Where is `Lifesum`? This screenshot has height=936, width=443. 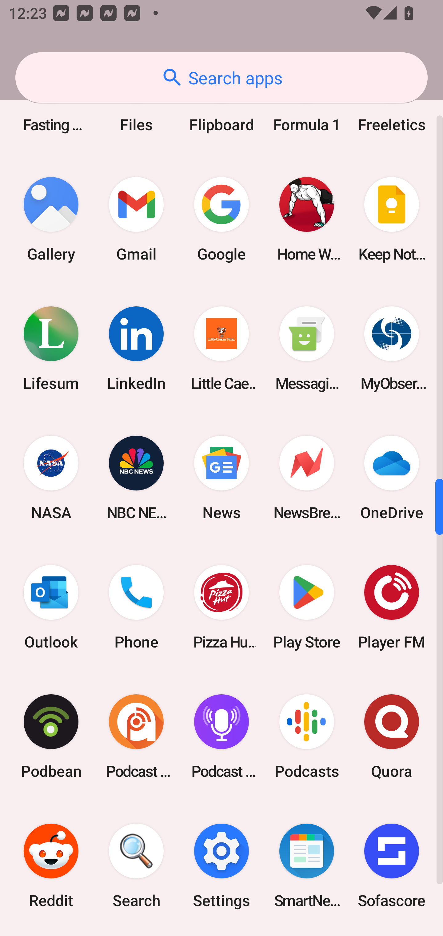
Lifesum is located at coordinates (51, 348).